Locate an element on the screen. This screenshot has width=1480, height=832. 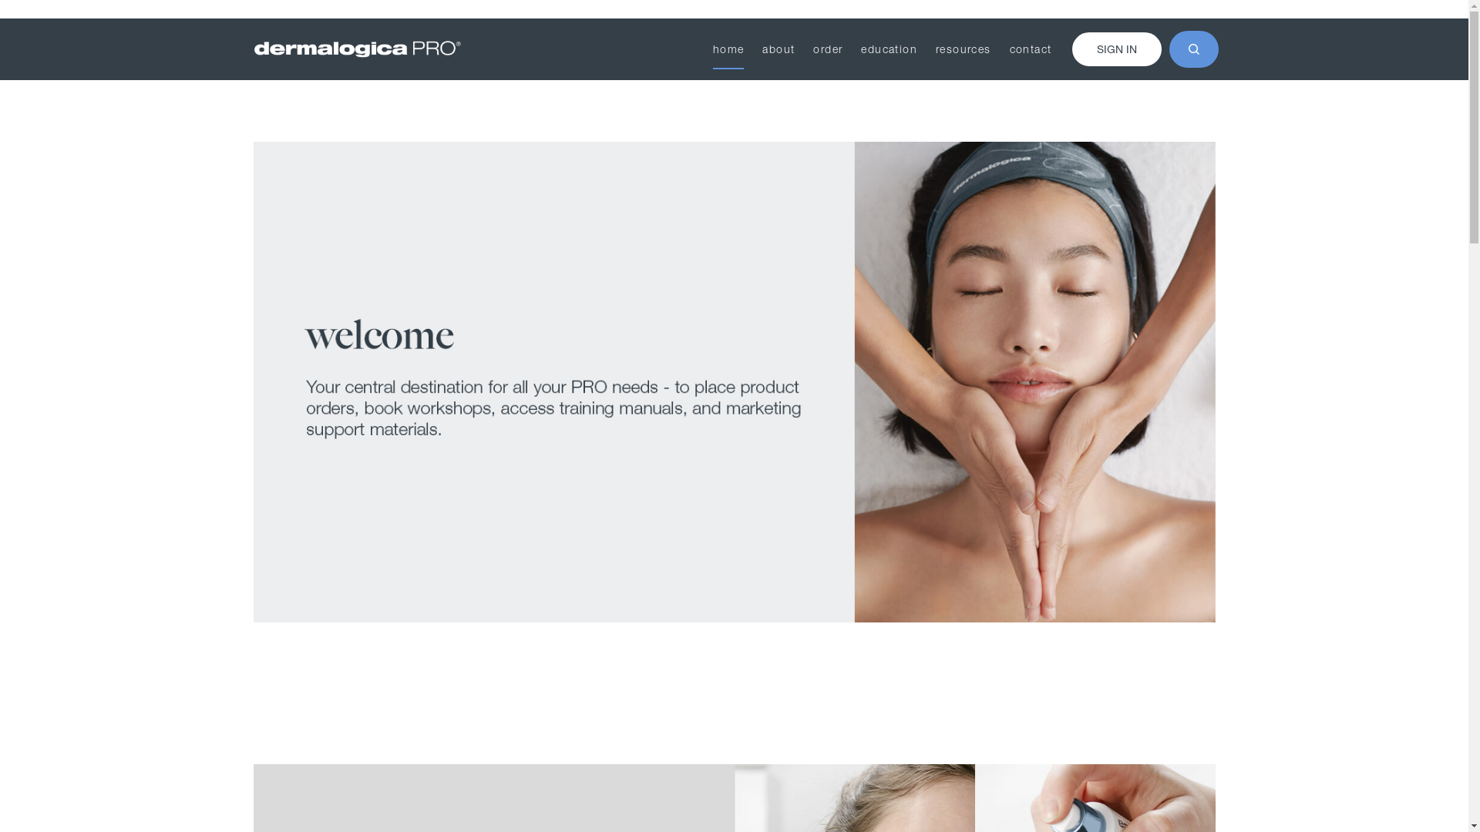
SIGN IN is located at coordinates (1116, 49).